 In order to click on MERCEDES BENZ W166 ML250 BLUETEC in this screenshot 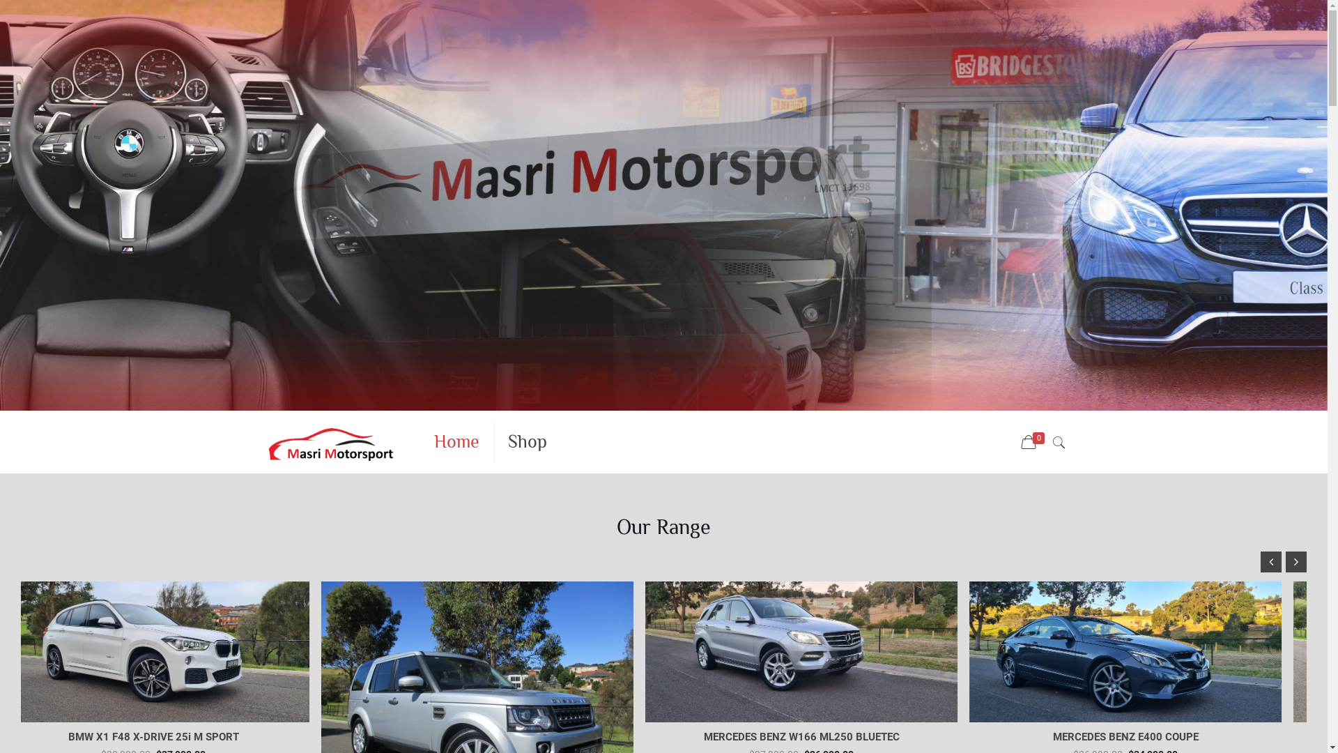, I will do `click(502, 737)`.